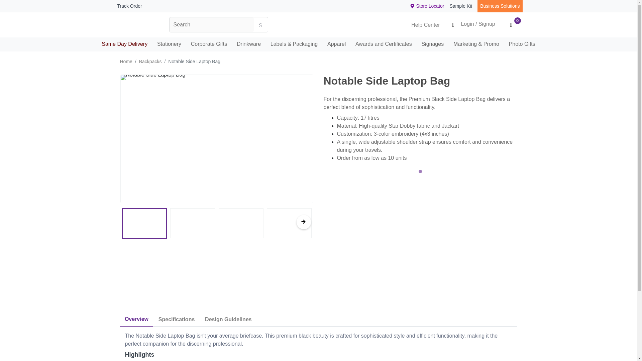 The height and width of the screenshot is (361, 642). What do you see at coordinates (228, 320) in the screenshot?
I see `Design Guidelines` at bounding box center [228, 320].